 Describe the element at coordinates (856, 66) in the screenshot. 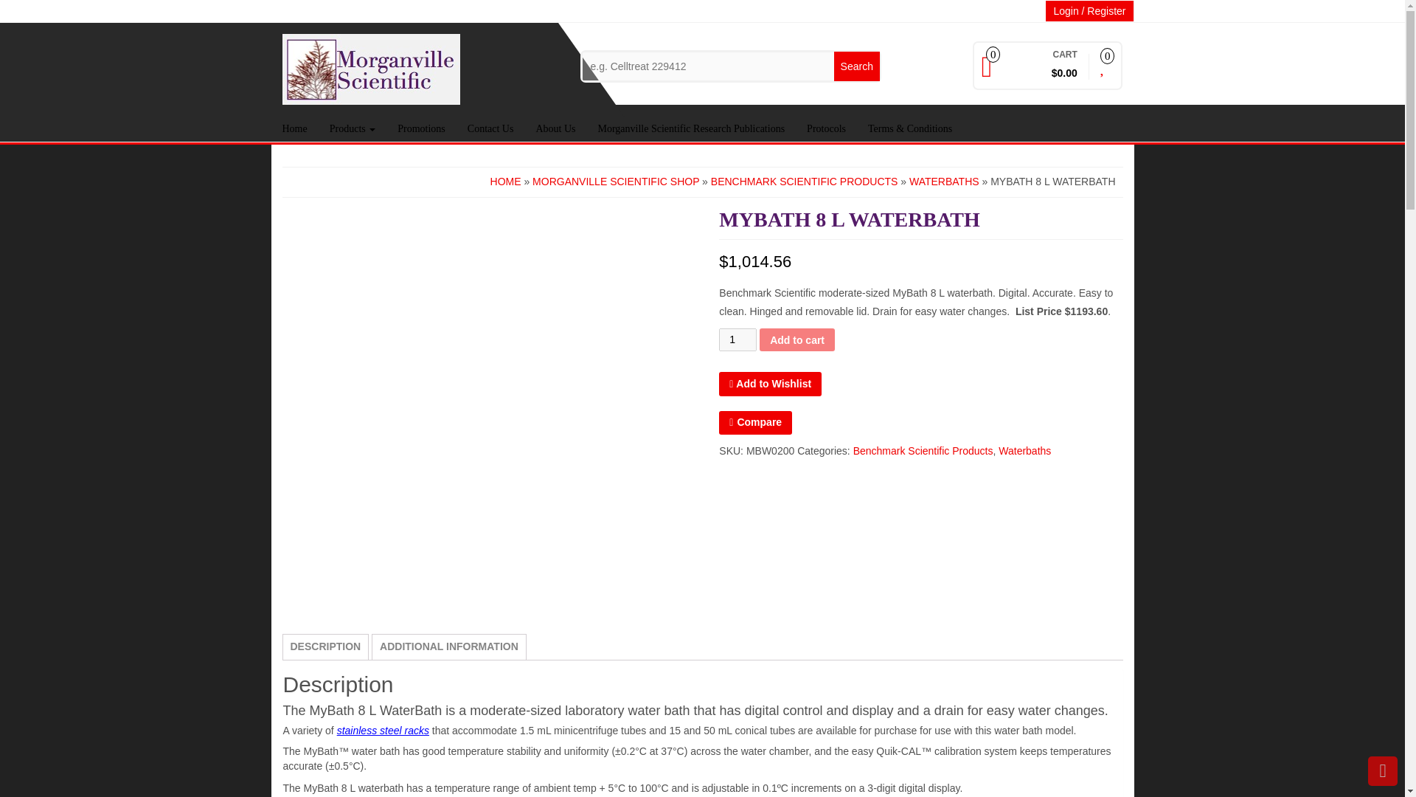

I see `Search` at that location.